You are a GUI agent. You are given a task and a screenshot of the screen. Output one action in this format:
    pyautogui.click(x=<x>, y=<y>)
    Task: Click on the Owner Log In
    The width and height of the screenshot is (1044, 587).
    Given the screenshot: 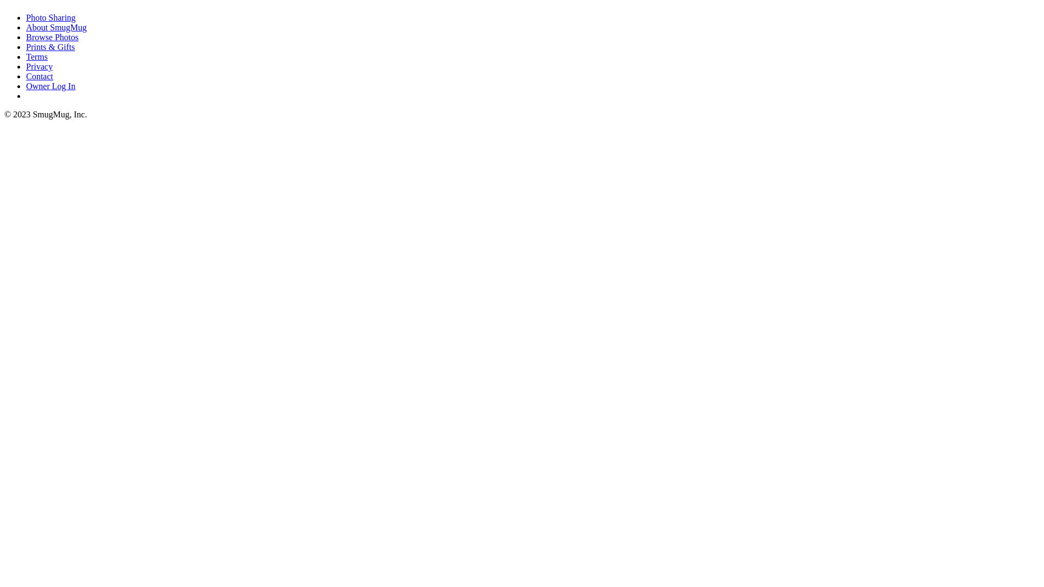 What is the action you would take?
    pyautogui.click(x=51, y=86)
    